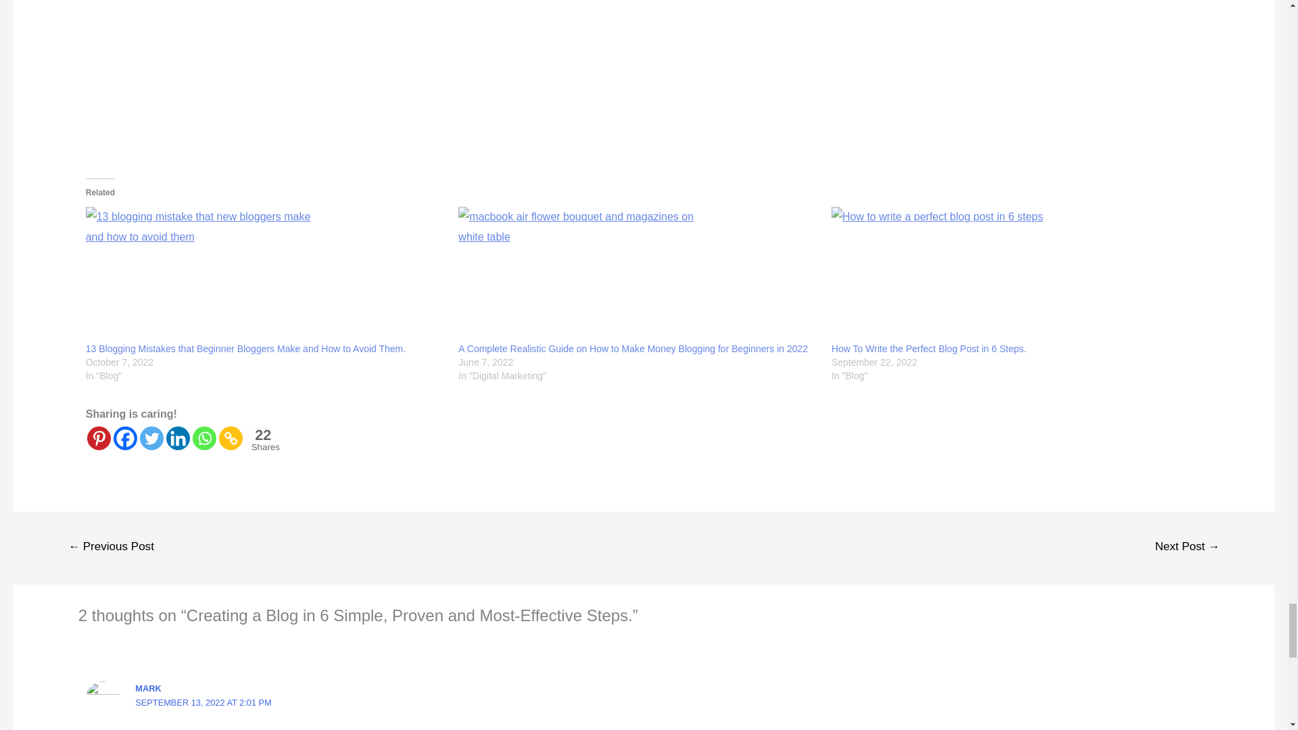 This screenshot has height=730, width=1298. Describe the element at coordinates (151, 438) in the screenshot. I see `Twitter` at that location.